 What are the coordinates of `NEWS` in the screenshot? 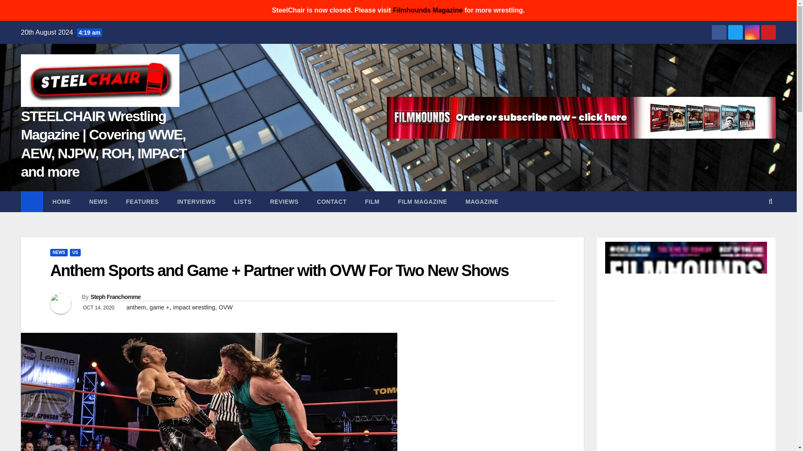 It's located at (59, 253).